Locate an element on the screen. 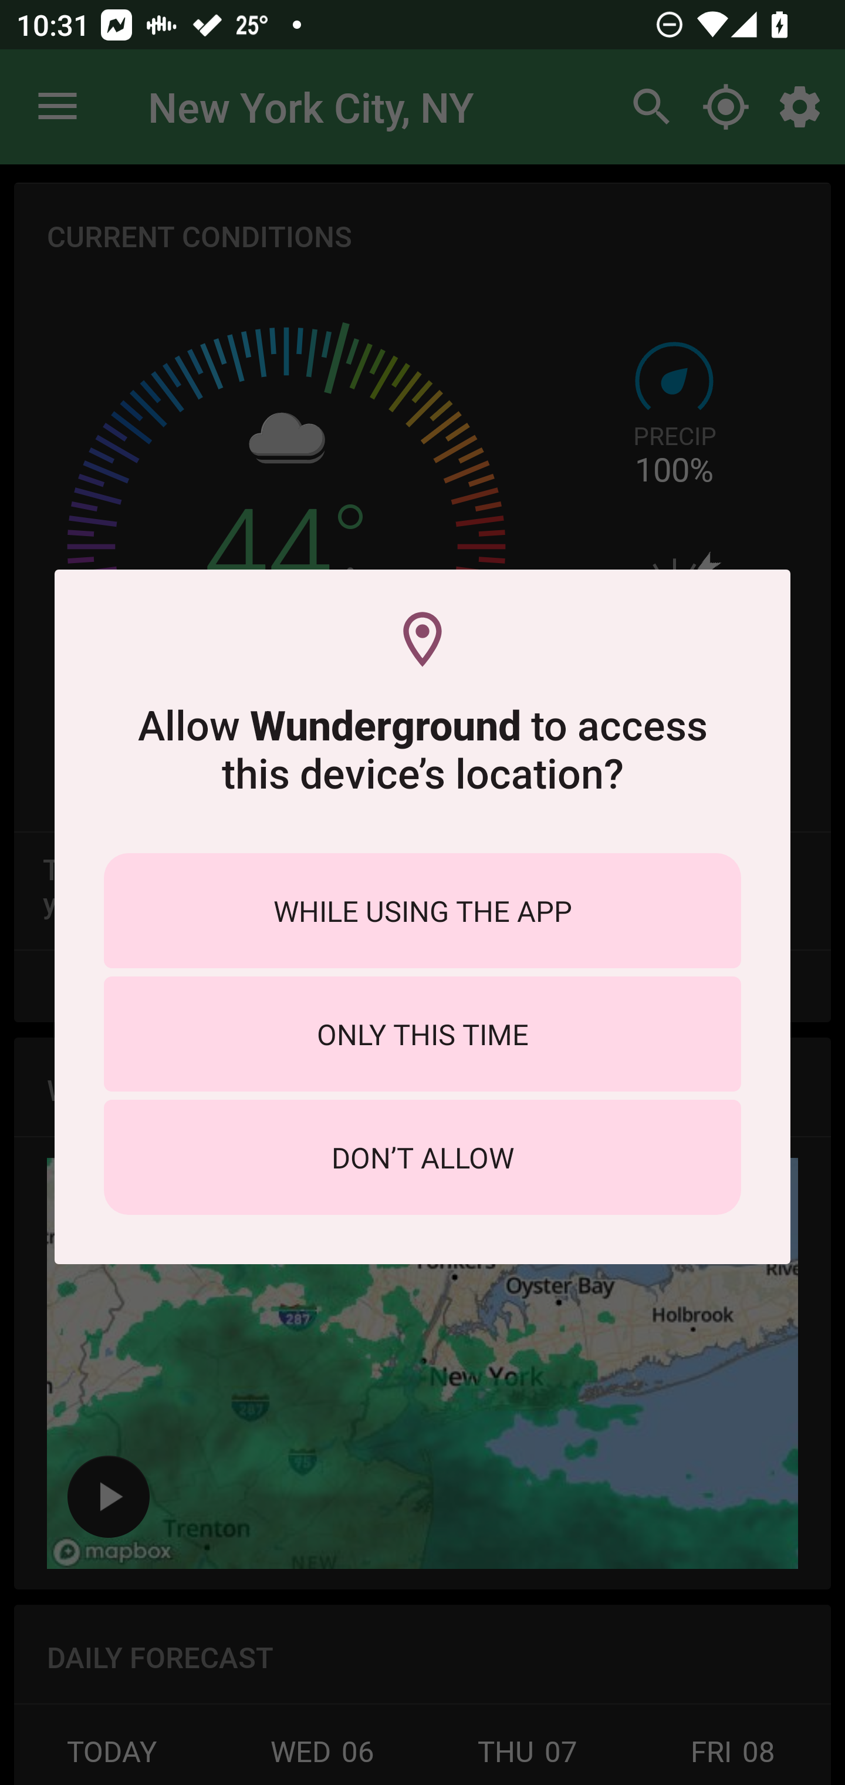 The height and width of the screenshot is (1785, 845). ONLY THIS TIME is located at coordinates (422, 1034).